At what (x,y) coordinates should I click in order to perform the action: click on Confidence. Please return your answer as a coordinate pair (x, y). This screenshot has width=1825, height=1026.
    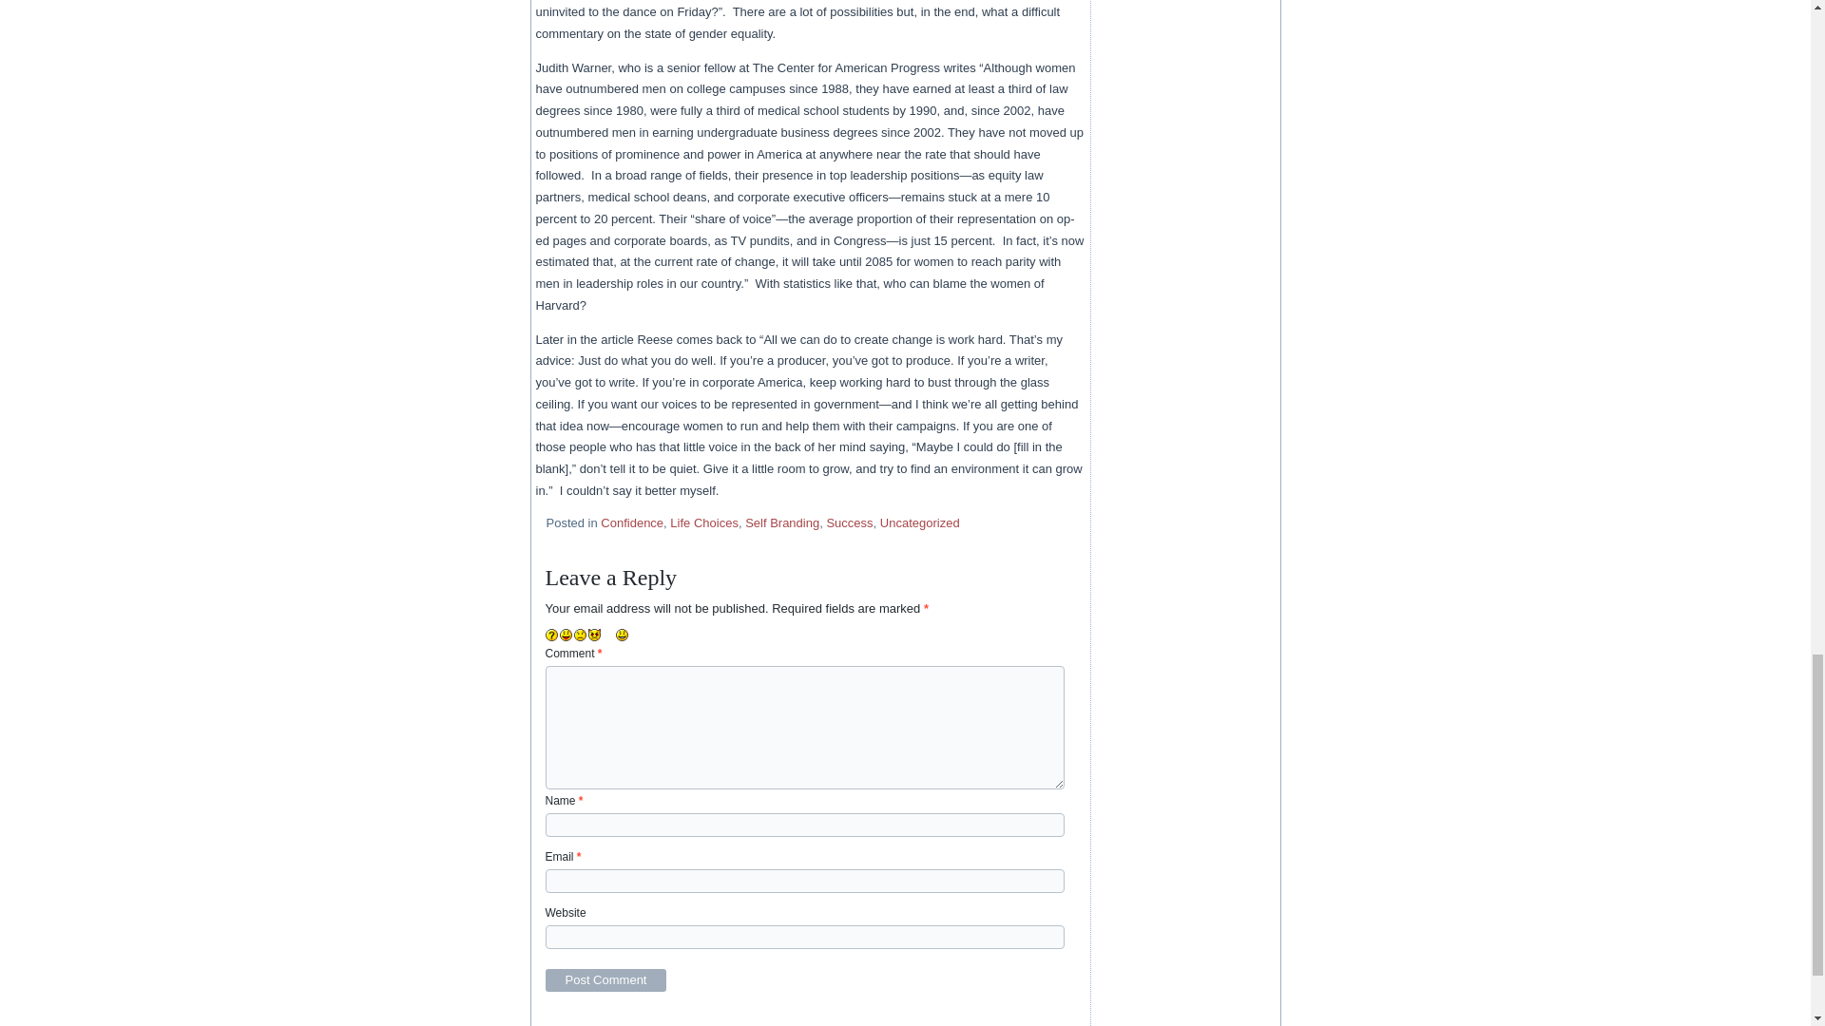
    Looking at the image, I should click on (631, 522).